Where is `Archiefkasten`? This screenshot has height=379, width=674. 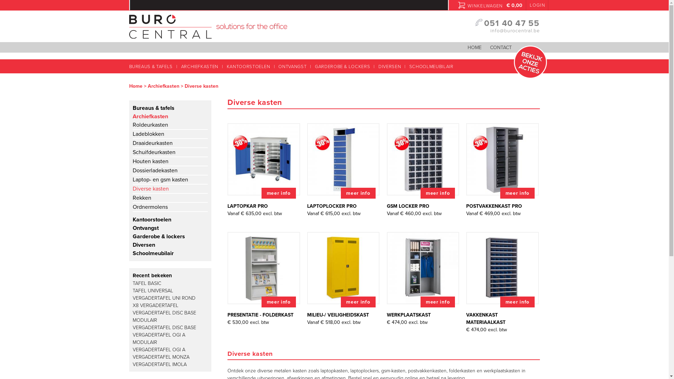 Archiefkasten is located at coordinates (150, 117).